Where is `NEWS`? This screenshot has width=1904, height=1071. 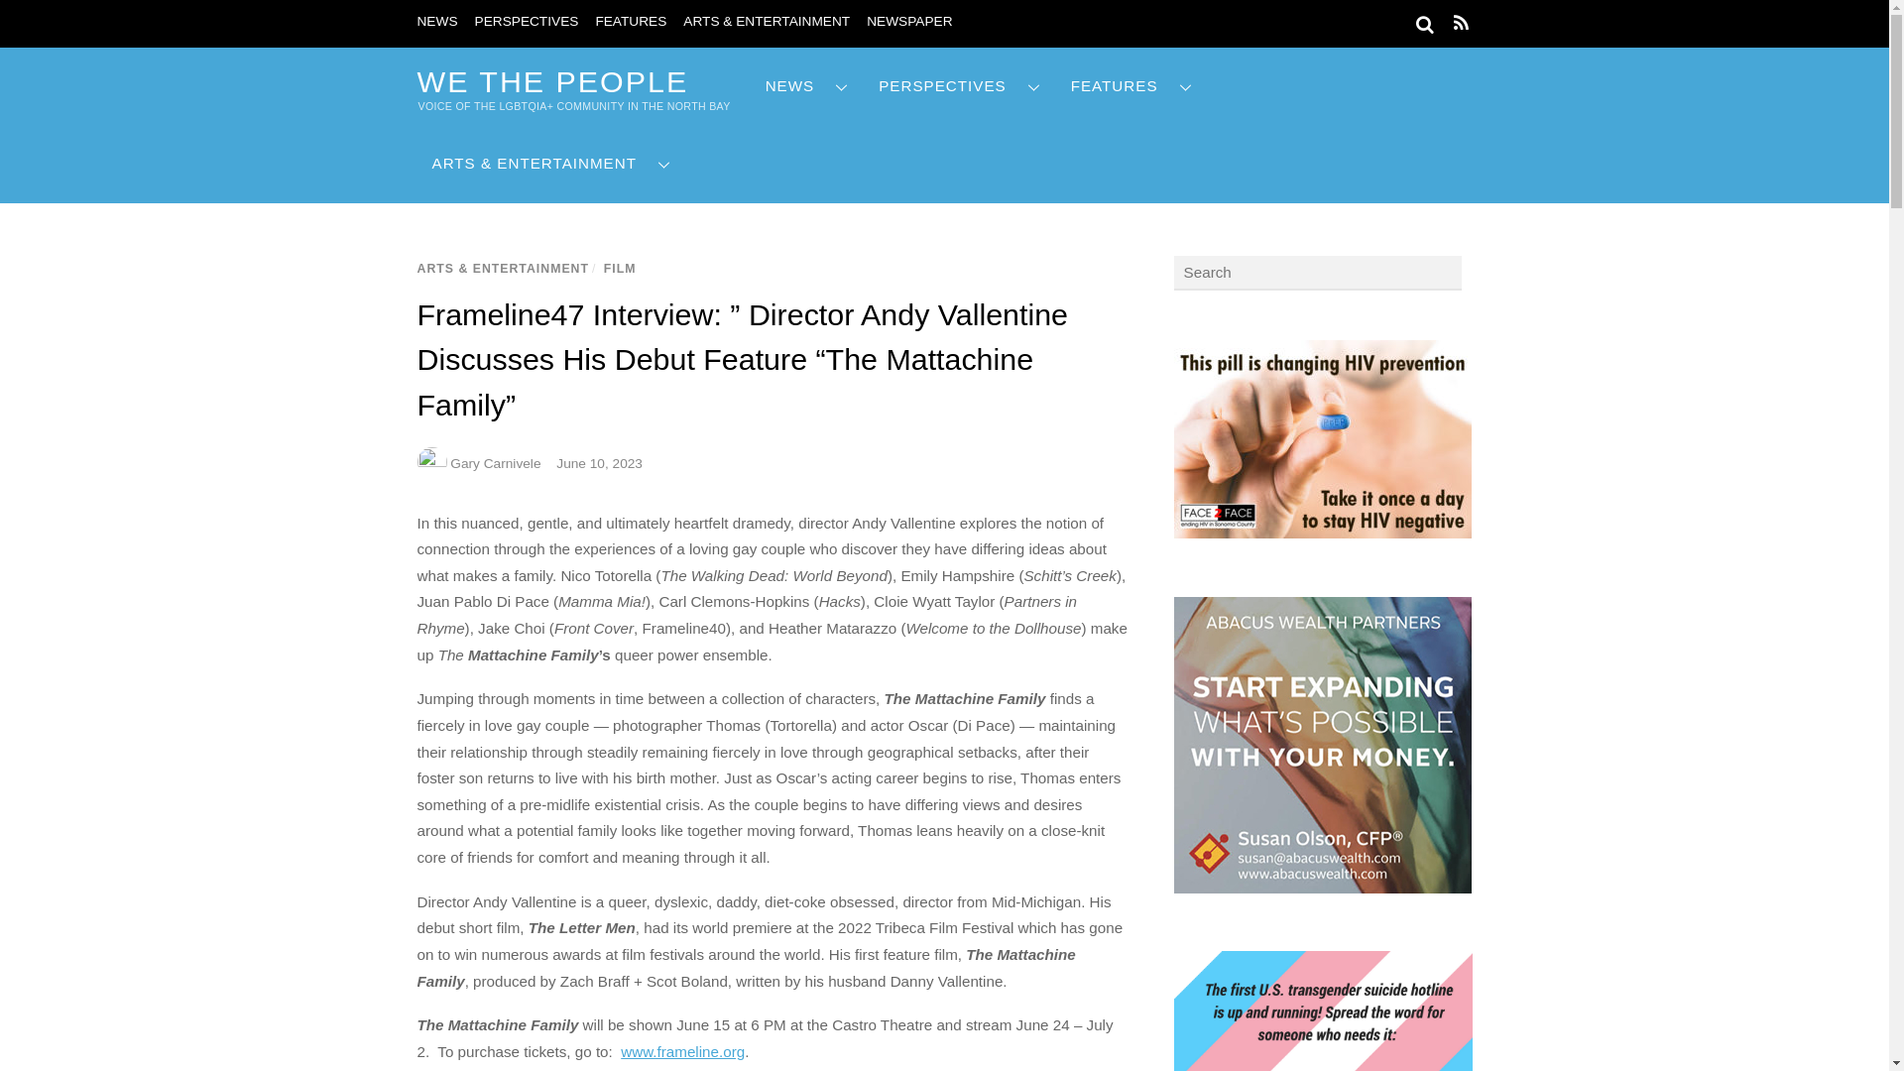
NEWS is located at coordinates (436, 22).